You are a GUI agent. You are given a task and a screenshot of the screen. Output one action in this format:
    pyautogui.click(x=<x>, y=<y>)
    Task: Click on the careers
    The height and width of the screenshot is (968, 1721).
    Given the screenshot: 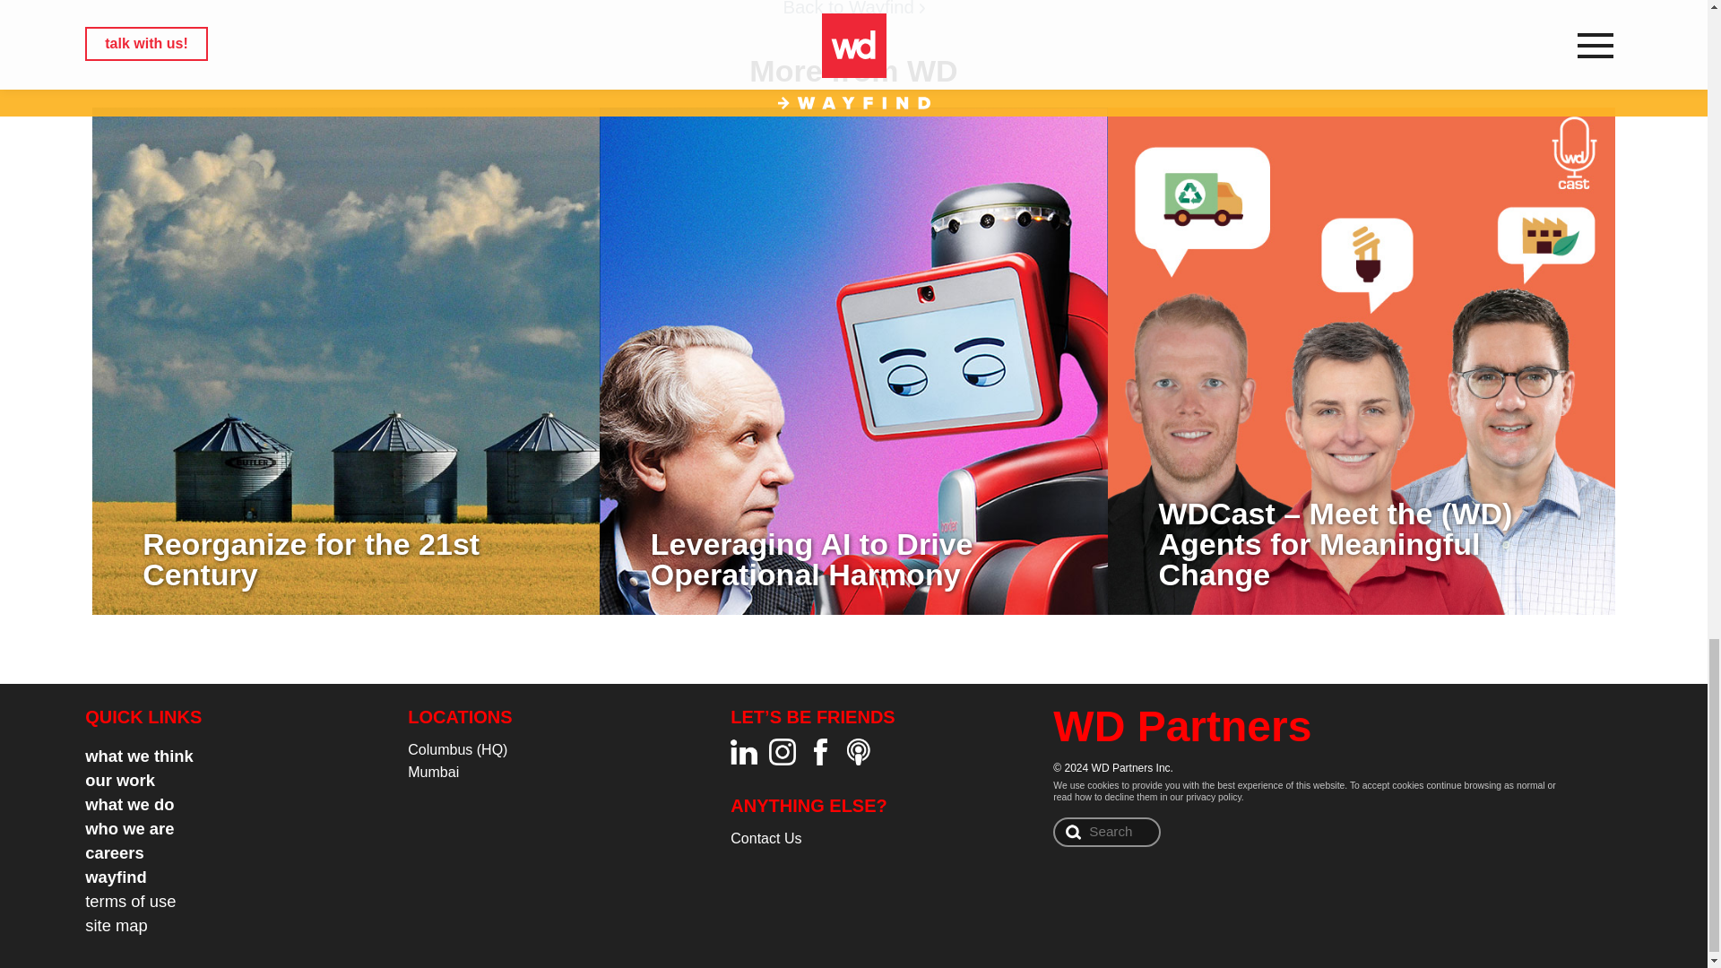 What is the action you would take?
    pyautogui.click(x=113, y=852)
    